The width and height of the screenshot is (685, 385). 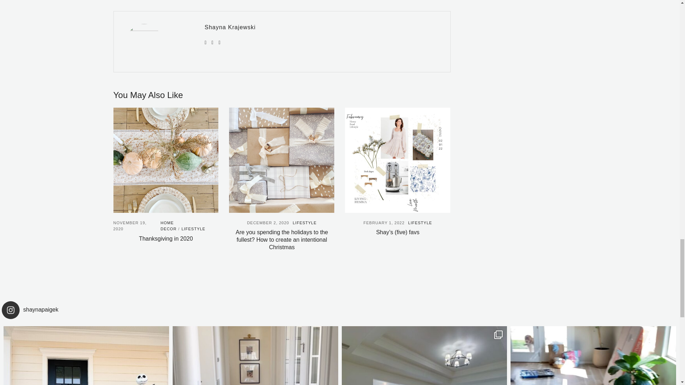 What do you see at coordinates (166, 238) in the screenshot?
I see `Thanksgiving in 2020` at bounding box center [166, 238].